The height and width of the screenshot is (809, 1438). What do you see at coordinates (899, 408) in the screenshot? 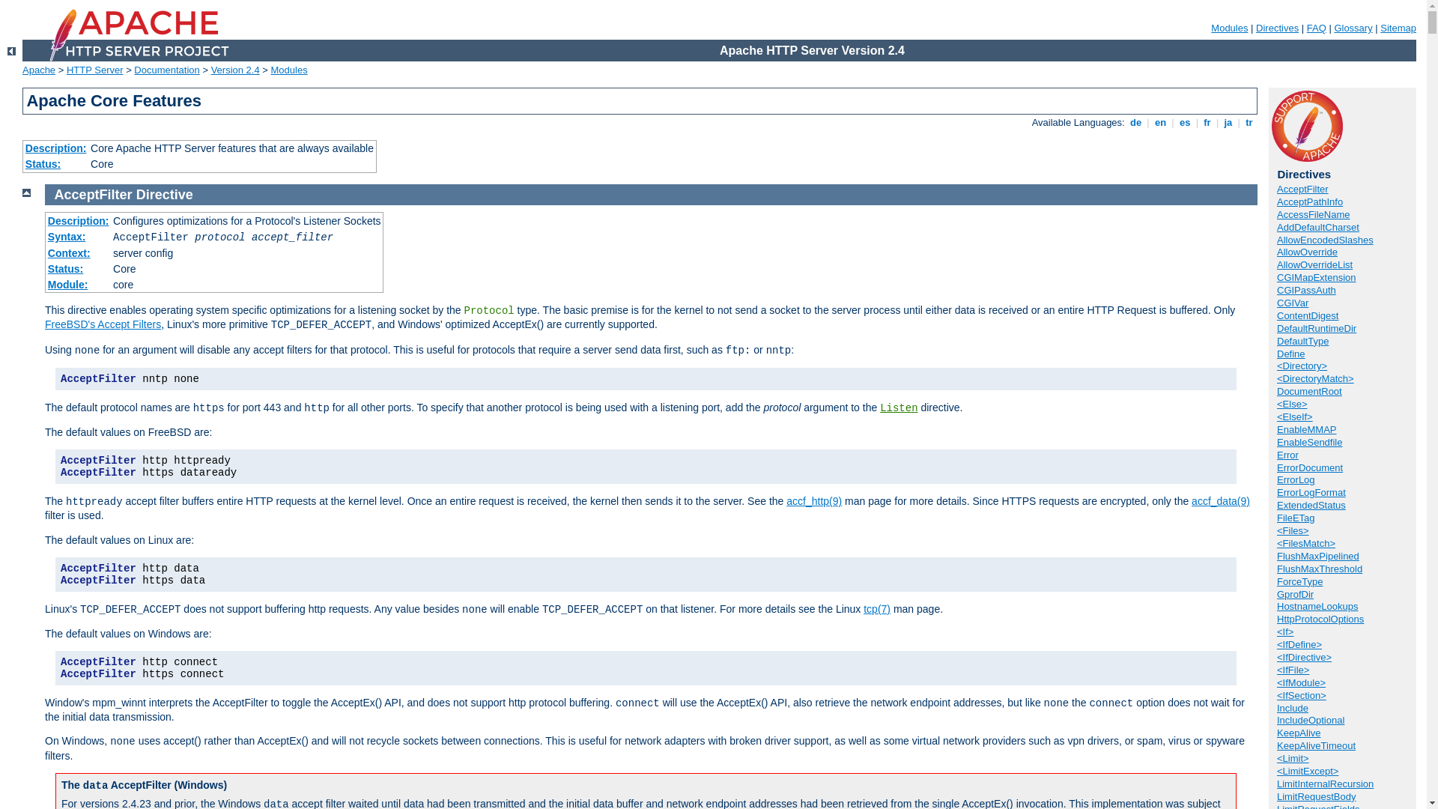
I see `Listen` at bounding box center [899, 408].